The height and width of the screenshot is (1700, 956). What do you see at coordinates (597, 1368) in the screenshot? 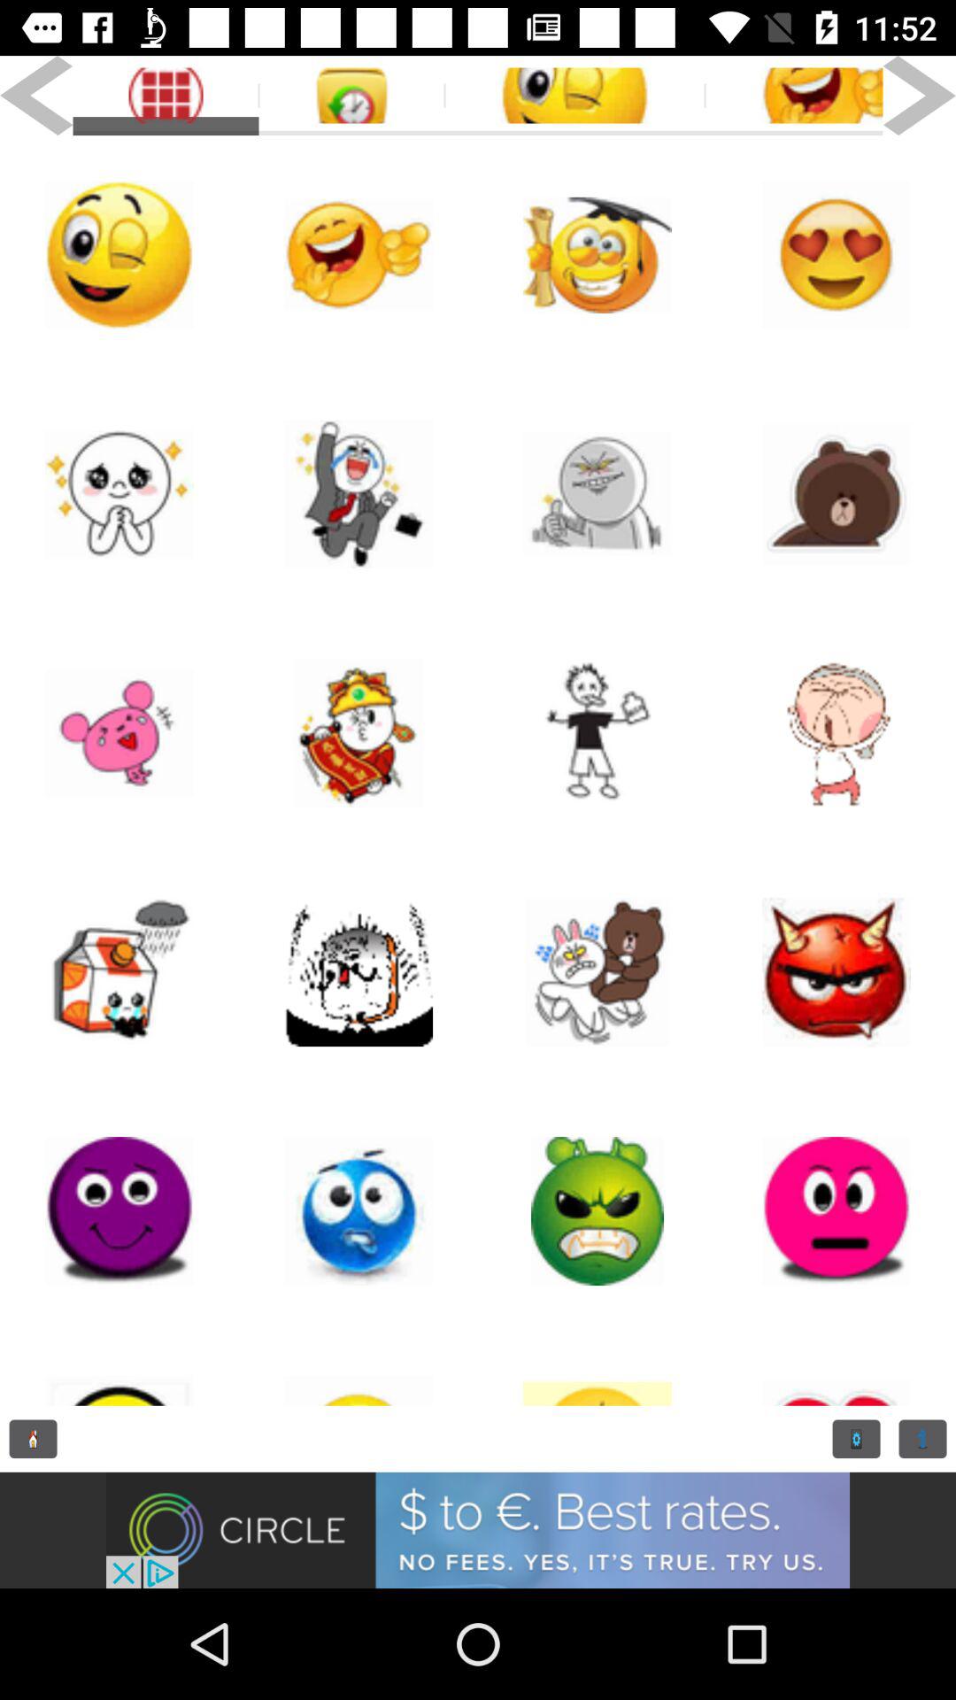
I see `doll button` at bounding box center [597, 1368].